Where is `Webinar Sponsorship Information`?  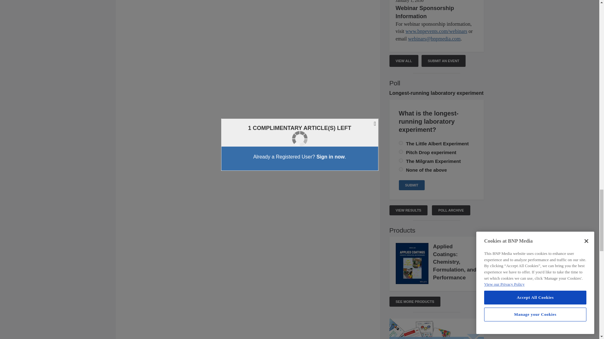
Webinar Sponsorship Information is located at coordinates (425, 12).